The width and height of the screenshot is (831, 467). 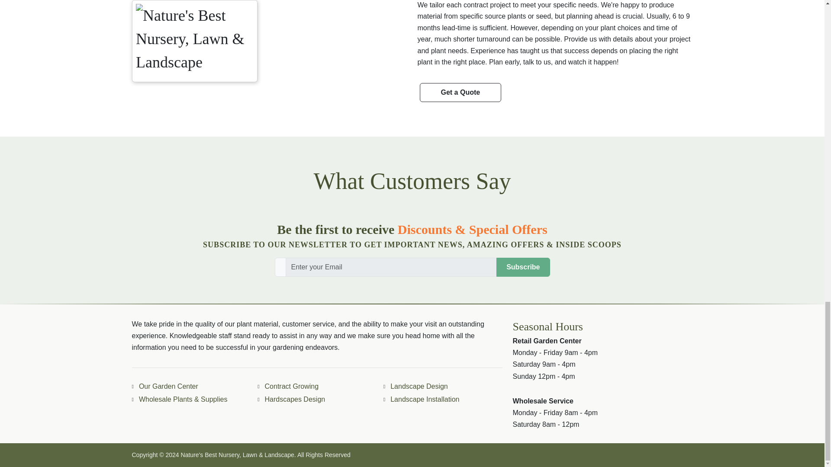 I want to click on Hardscapes Design, so click(x=293, y=400).